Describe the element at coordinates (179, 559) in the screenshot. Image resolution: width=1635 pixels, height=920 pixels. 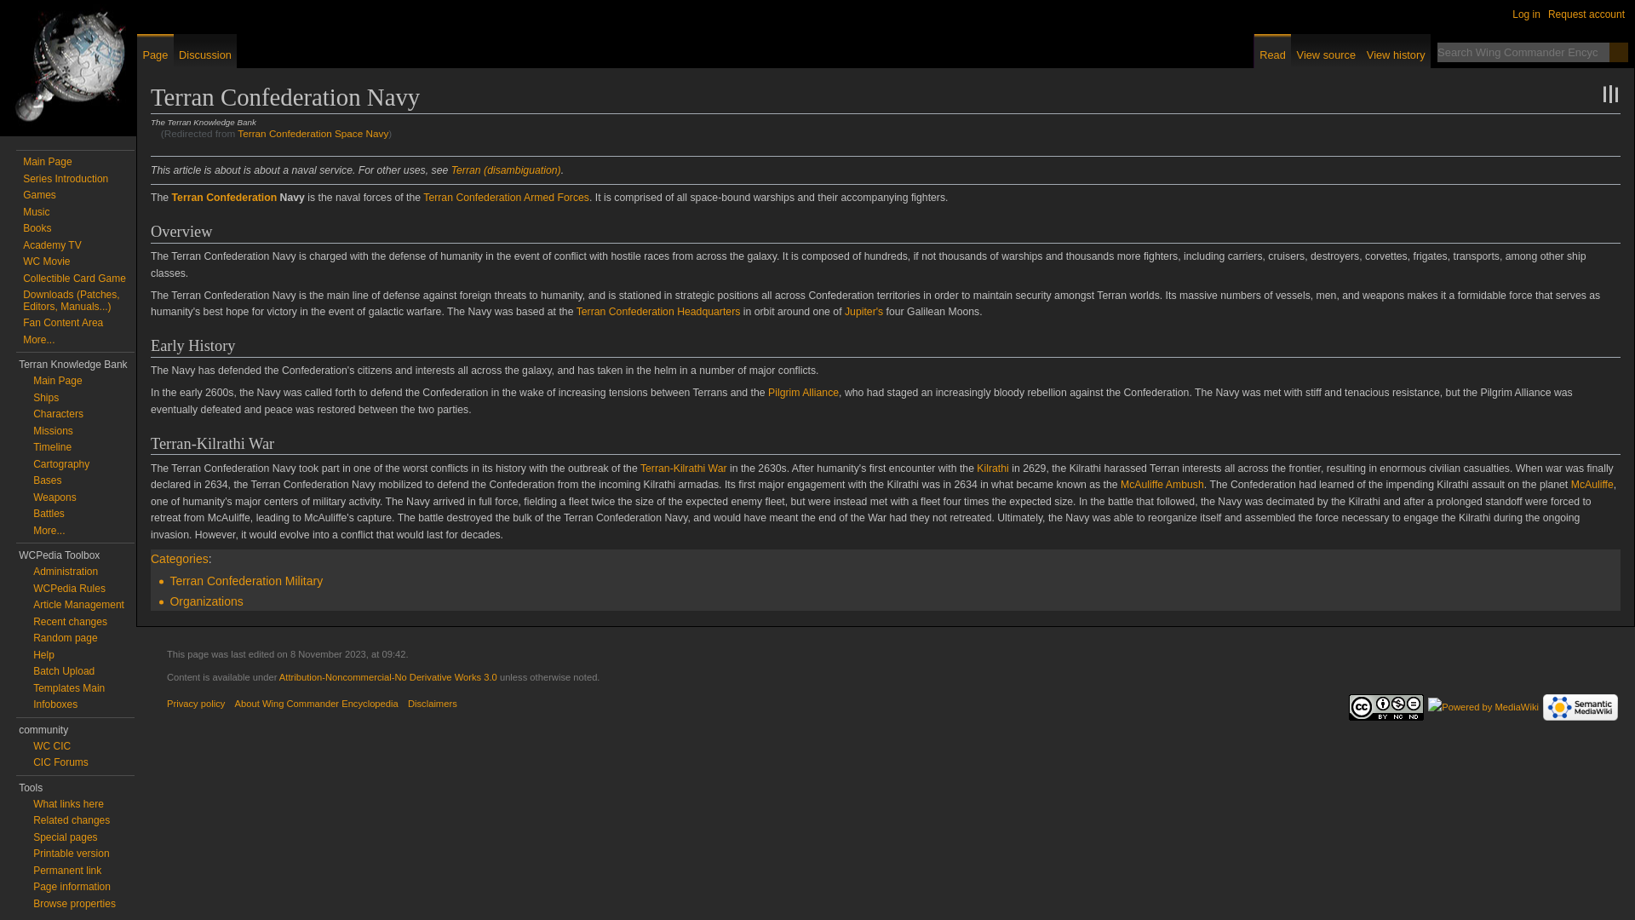
I see `Categories` at that location.